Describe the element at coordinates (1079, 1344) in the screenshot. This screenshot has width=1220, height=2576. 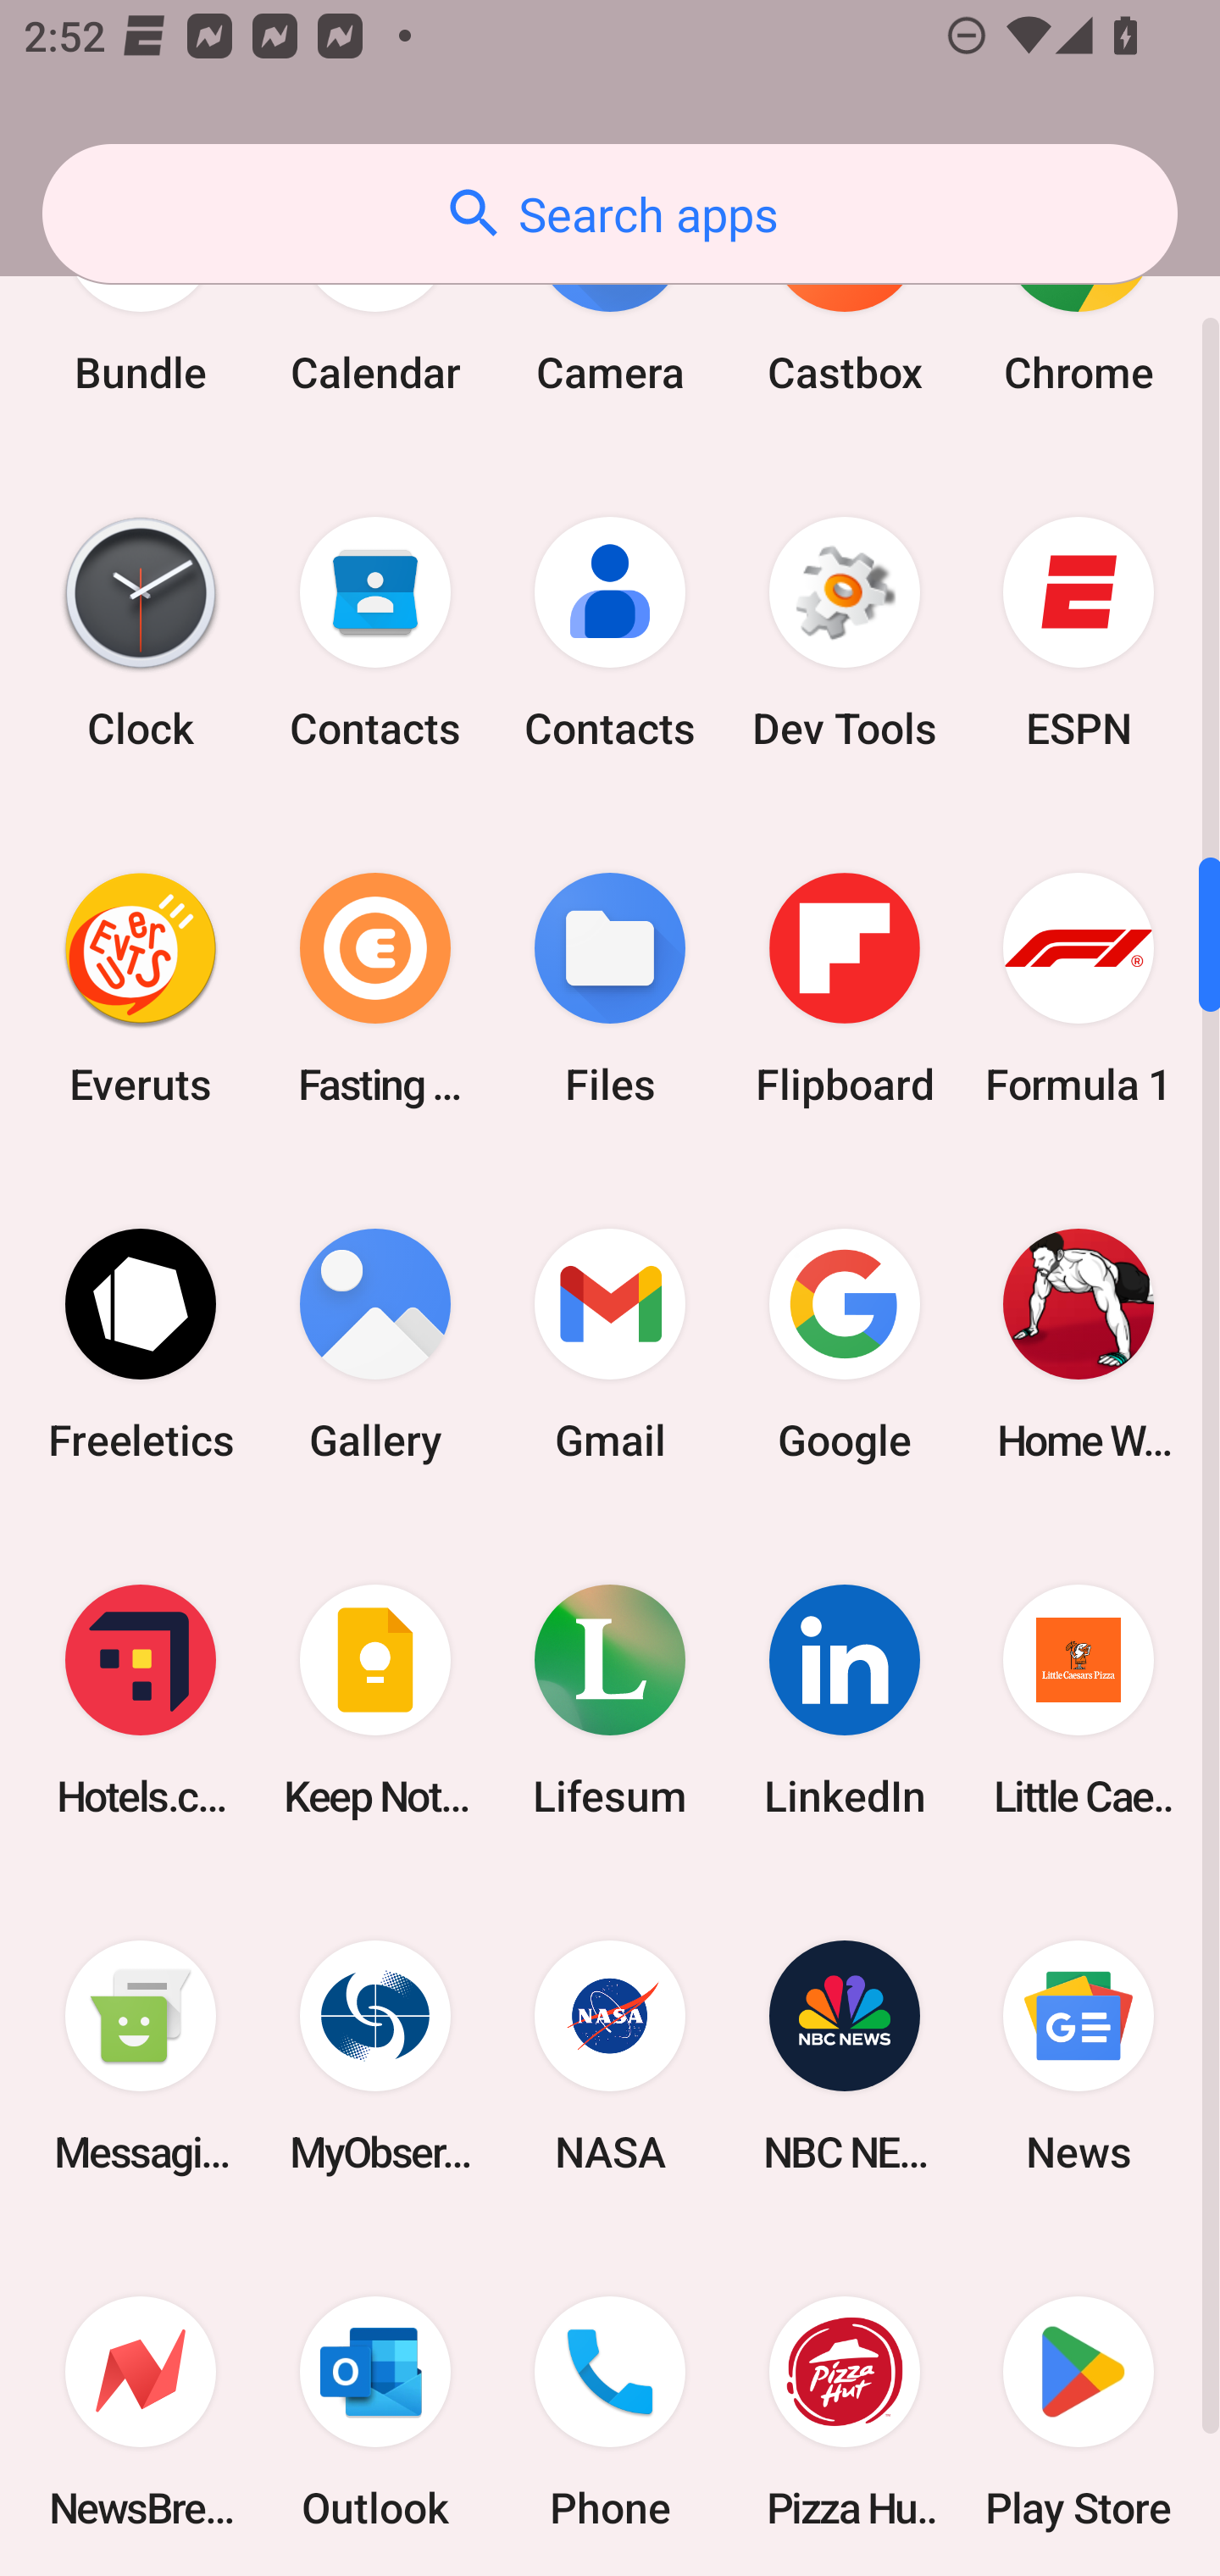
I see `Home Workout` at that location.